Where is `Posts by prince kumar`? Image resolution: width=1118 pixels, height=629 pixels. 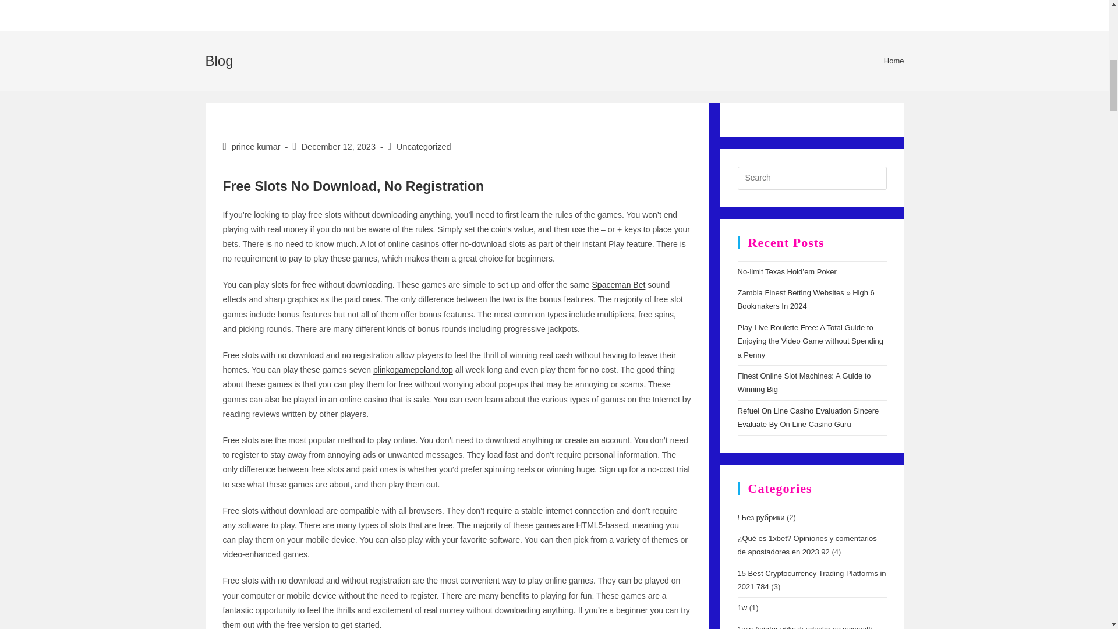 Posts by prince kumar is located at coordinates (256, 147).